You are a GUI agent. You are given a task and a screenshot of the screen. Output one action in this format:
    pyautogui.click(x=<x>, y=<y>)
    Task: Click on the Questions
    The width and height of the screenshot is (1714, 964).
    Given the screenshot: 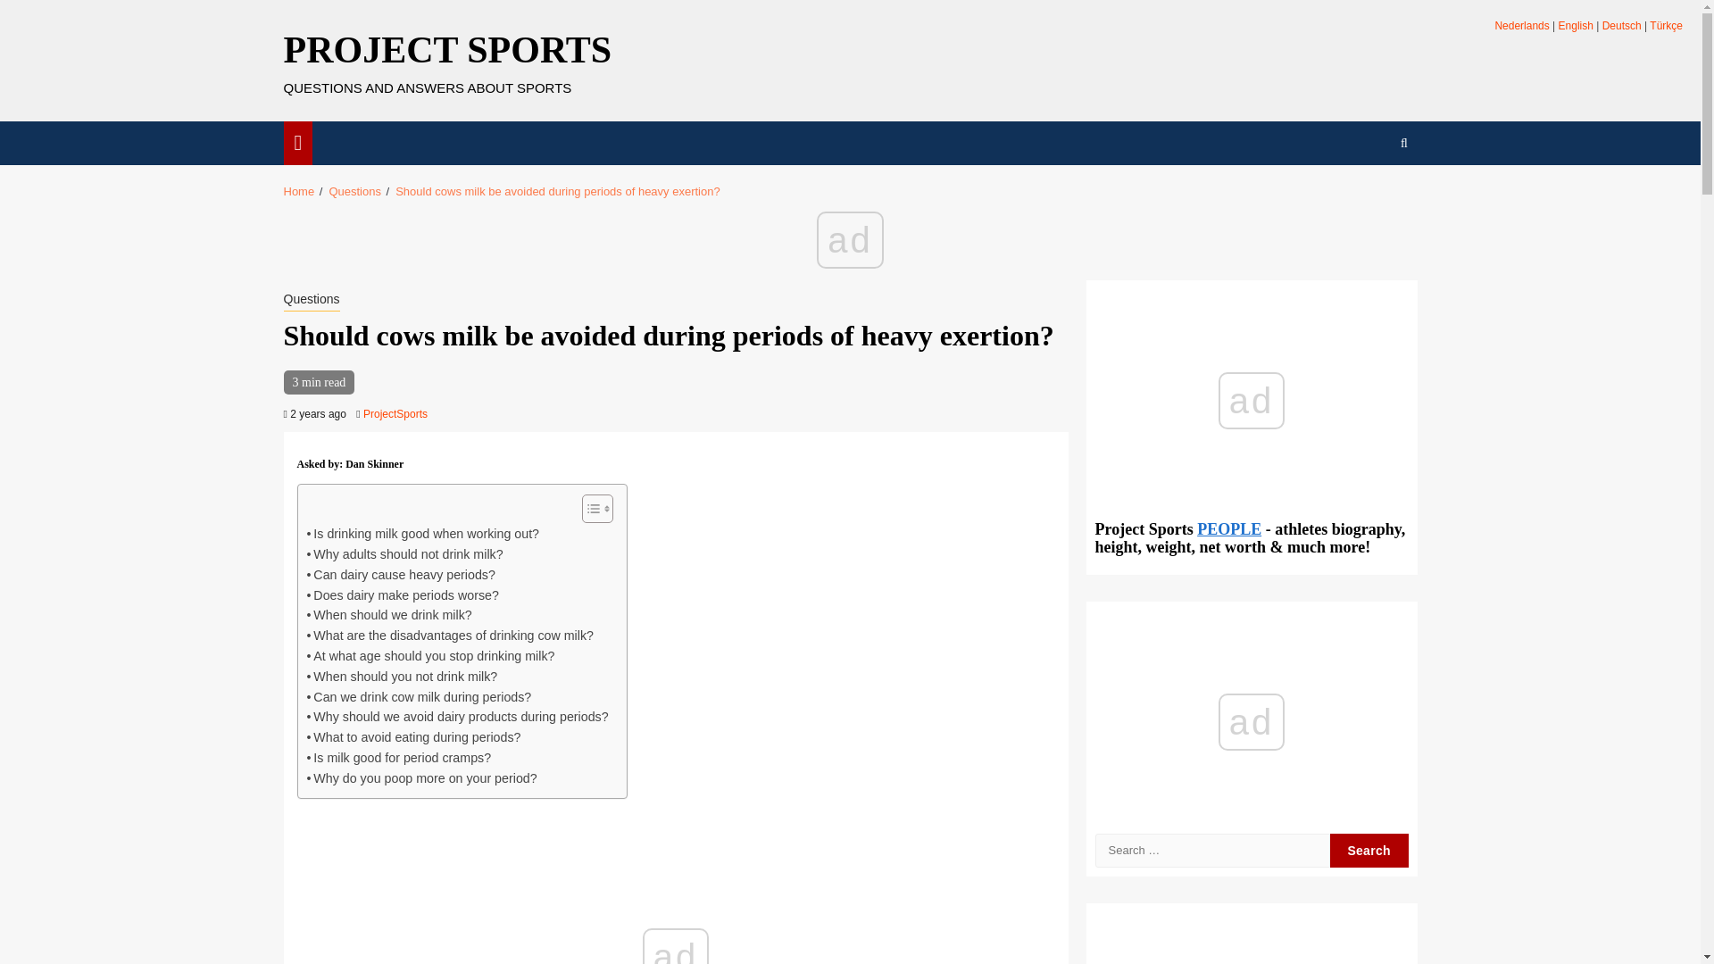 What is the action you would take?
    pyautogui.click(x=312, y=300)
    